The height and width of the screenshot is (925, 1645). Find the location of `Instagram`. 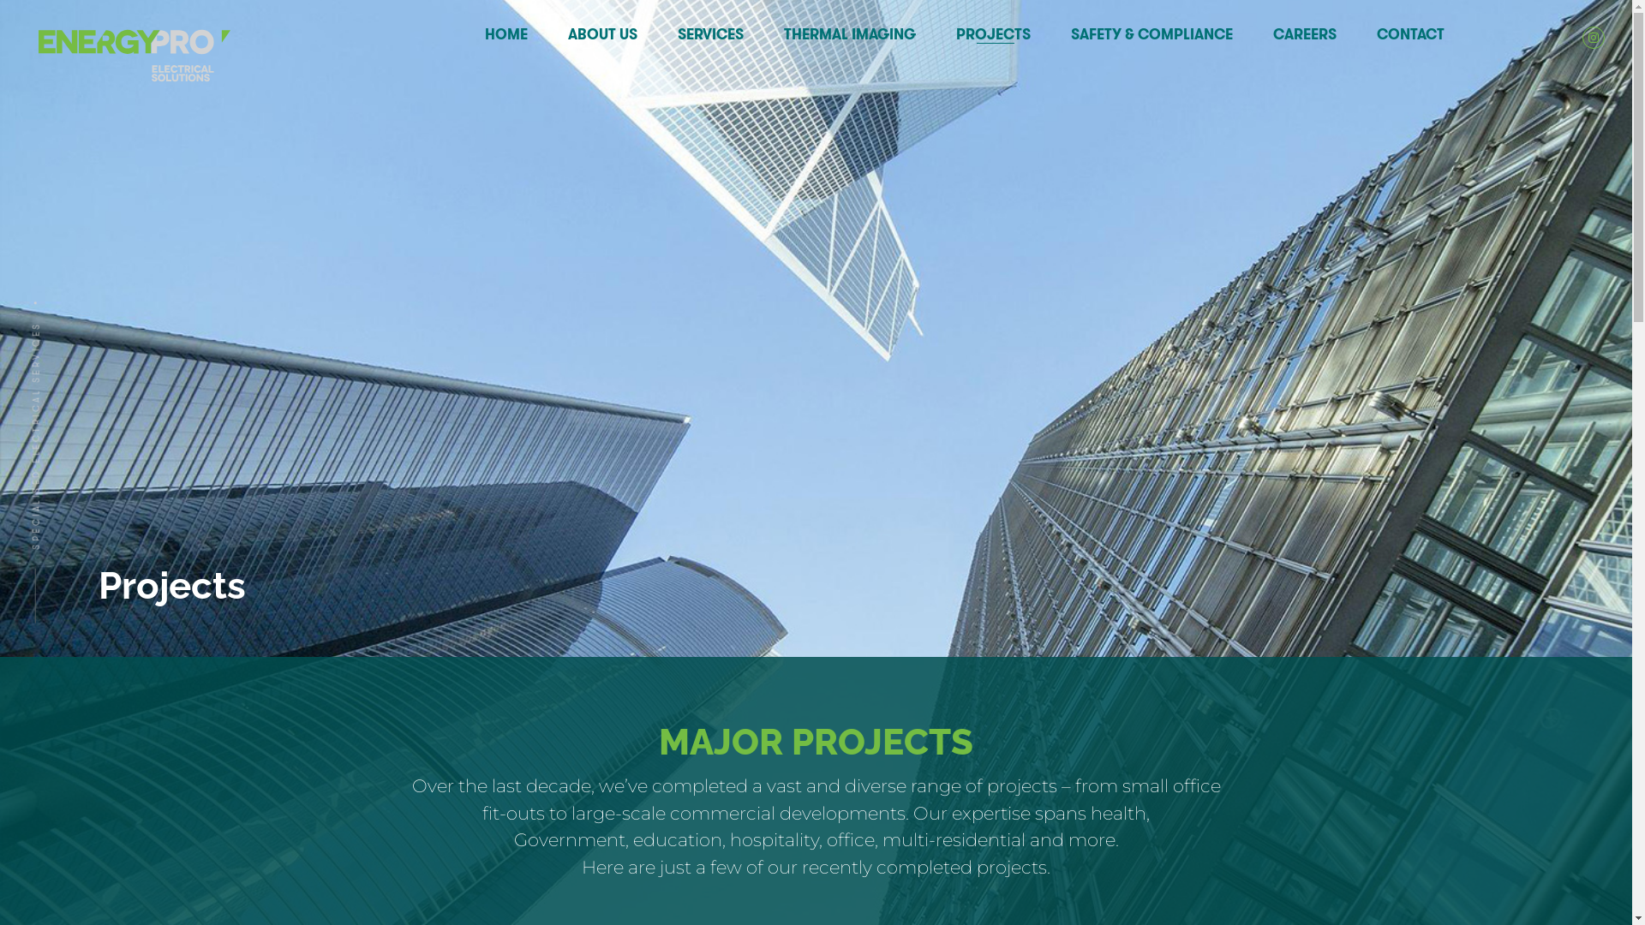

Instagram is located at coordinates (1594, 38).